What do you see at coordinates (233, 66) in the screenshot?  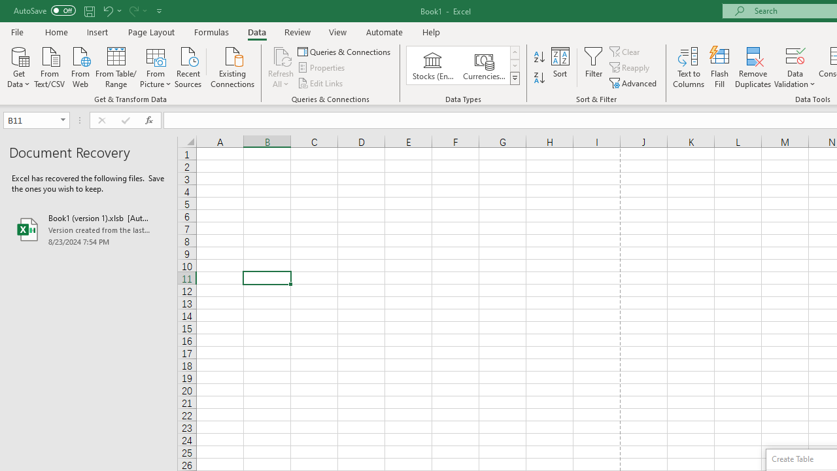 I see `Existing Connections` at bounding box center [233, 66].